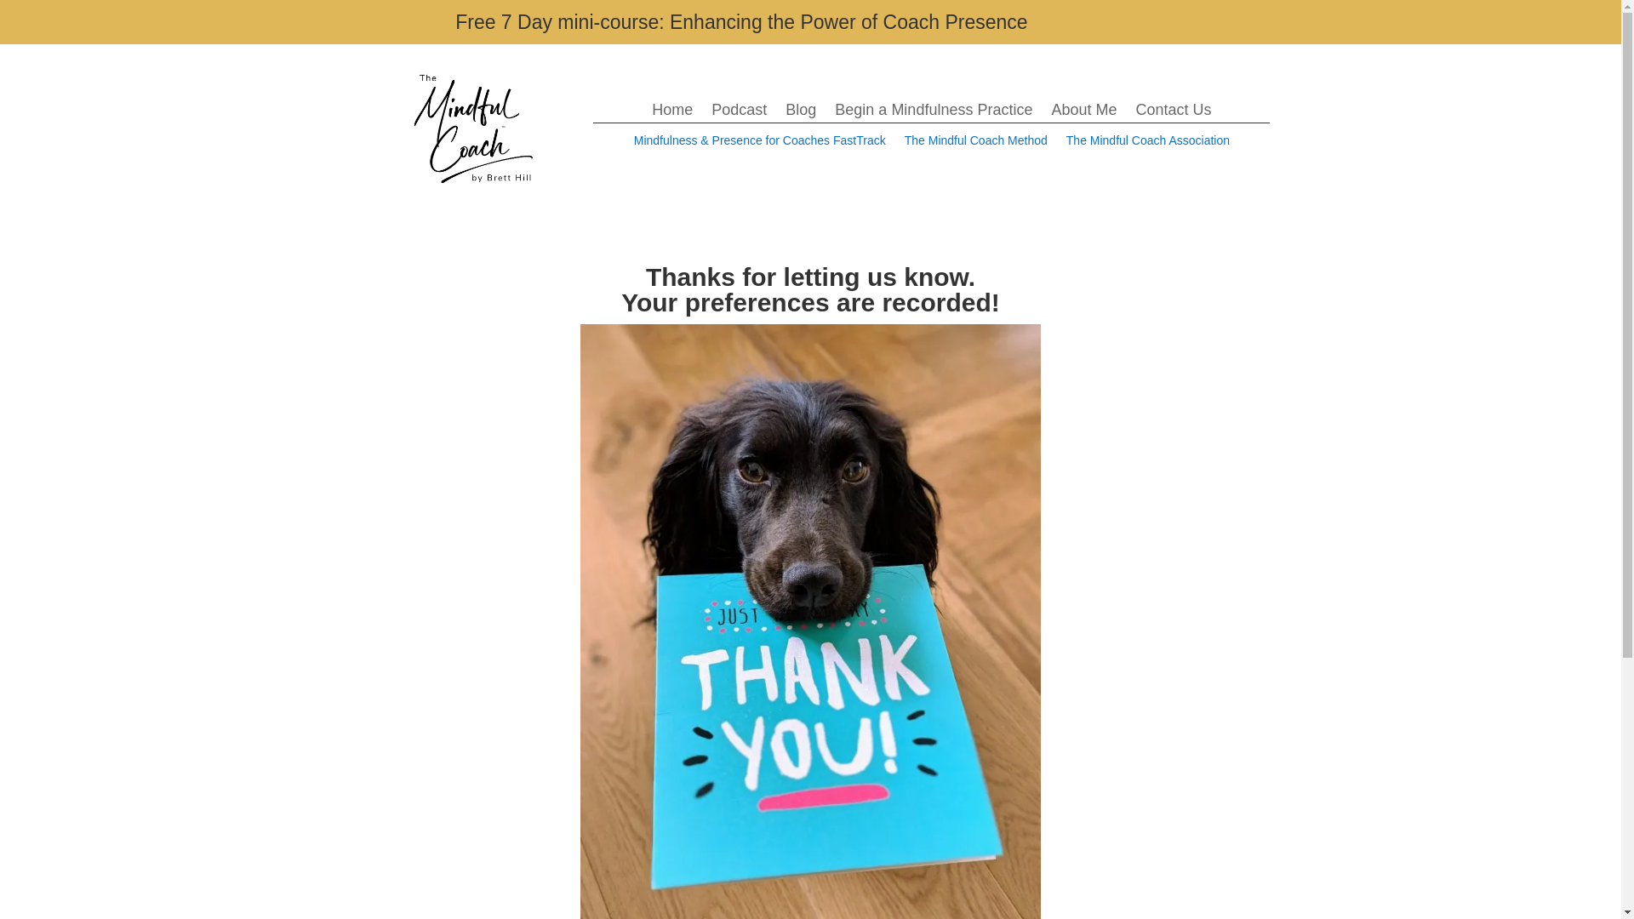 Image resolution: width=1634 pixels, height=919 pixels. Describe the element at coordinates (975, 143) in the screenshot. I see `The Mindful Coach Method` at that location.